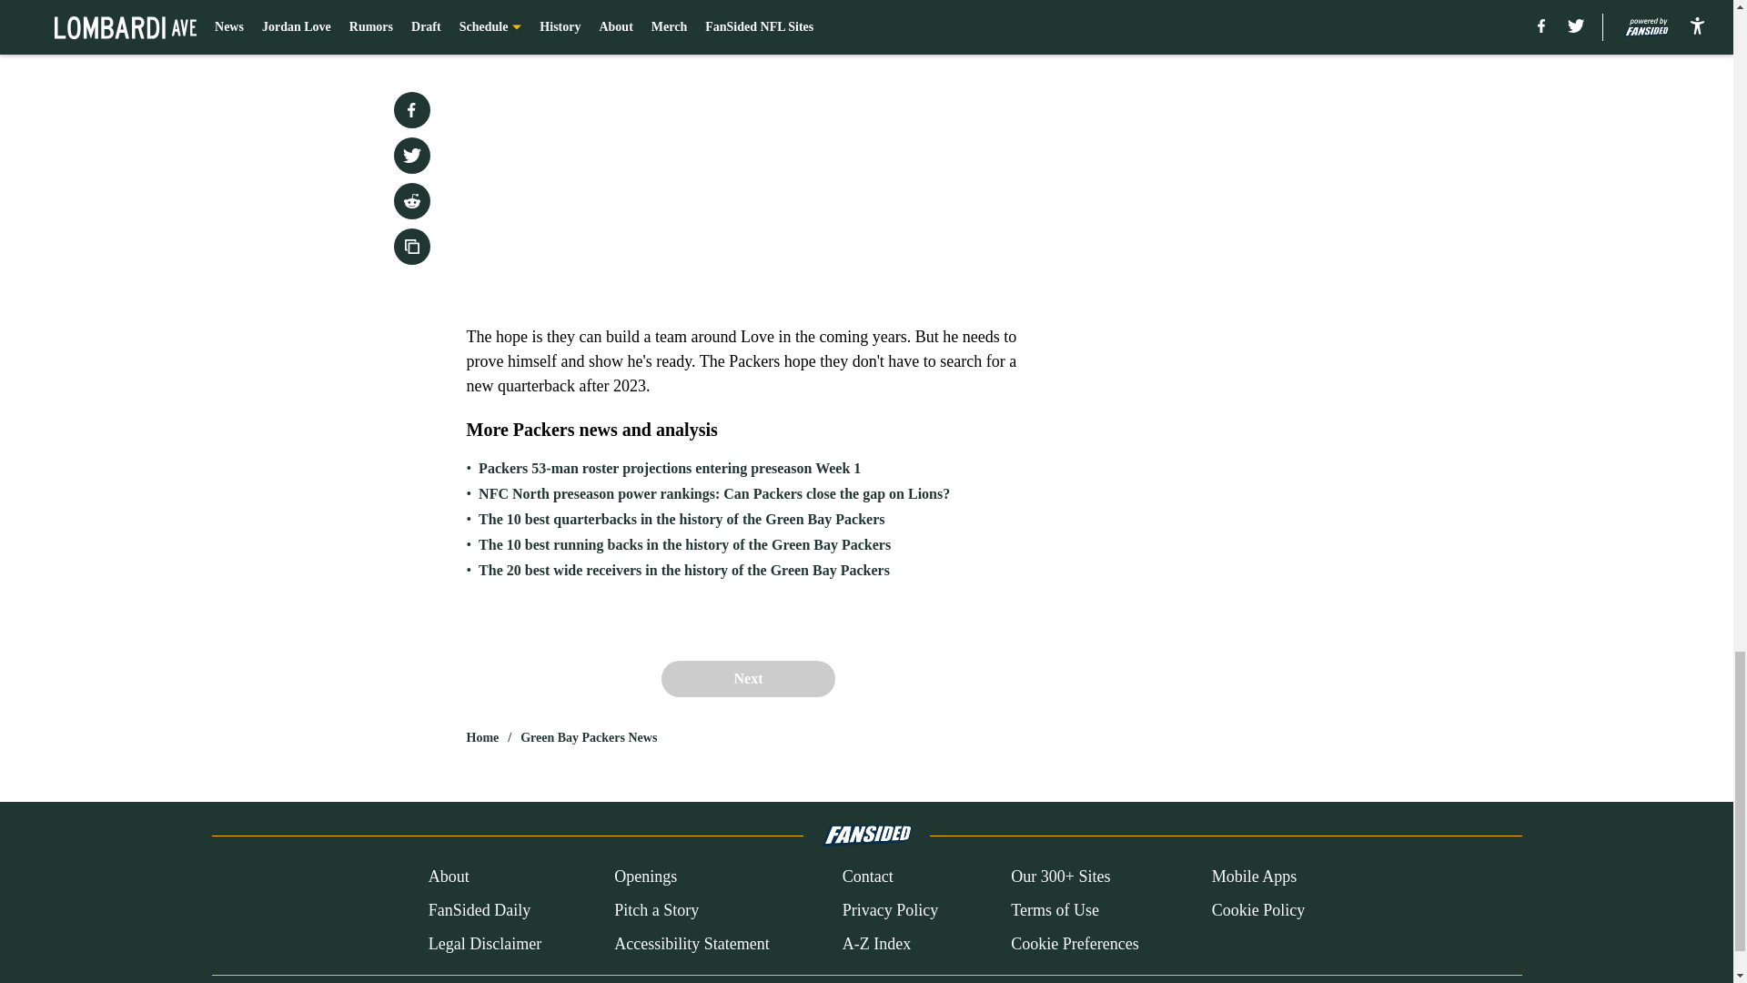 The height and width of the screenshot is (983, 1747). What do you see at coordinates (449, 877) in the screenshot?
I see `About` at bounding box center [449, 877].